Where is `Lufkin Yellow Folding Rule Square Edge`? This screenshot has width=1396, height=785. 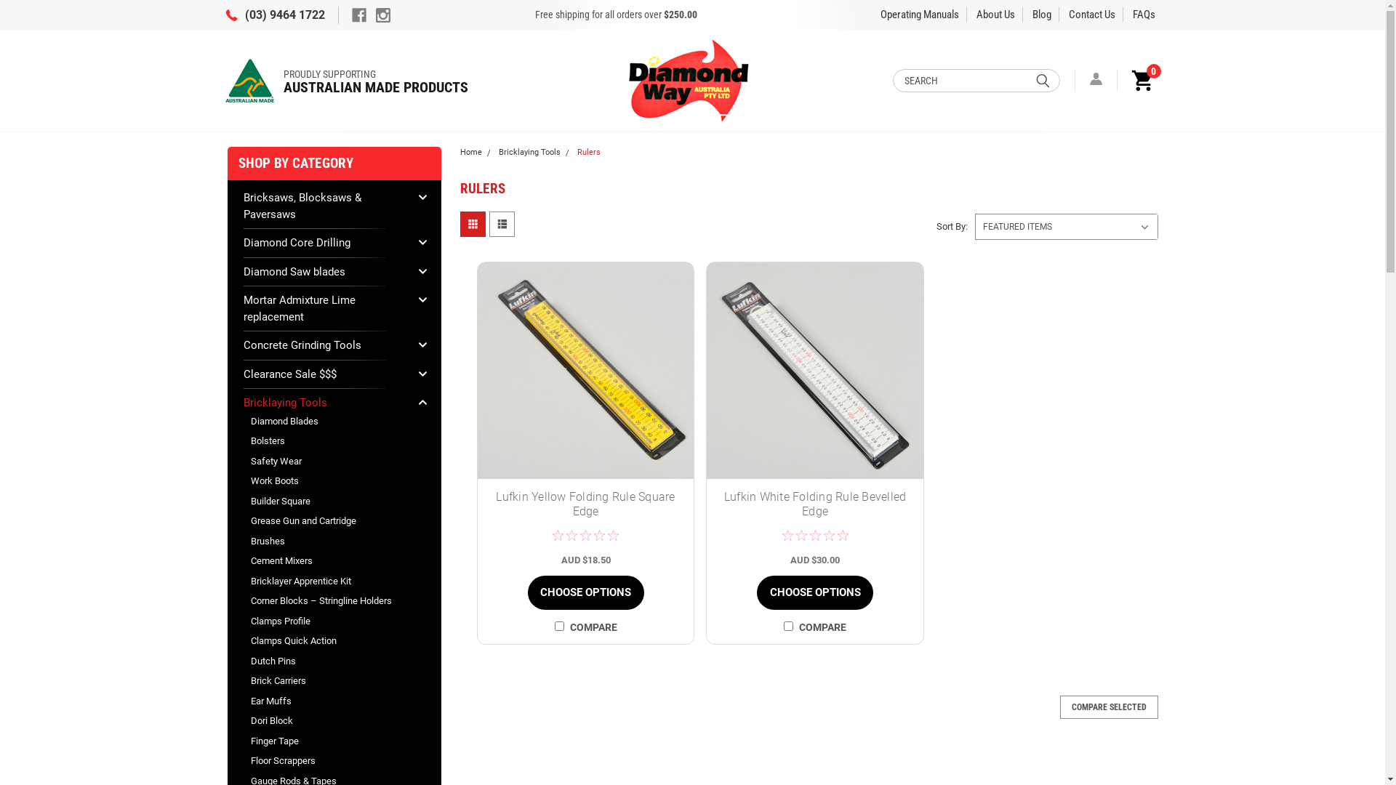
Lufkin Yellow Folding Rule Square Edge is located at coordinates (586, 371).